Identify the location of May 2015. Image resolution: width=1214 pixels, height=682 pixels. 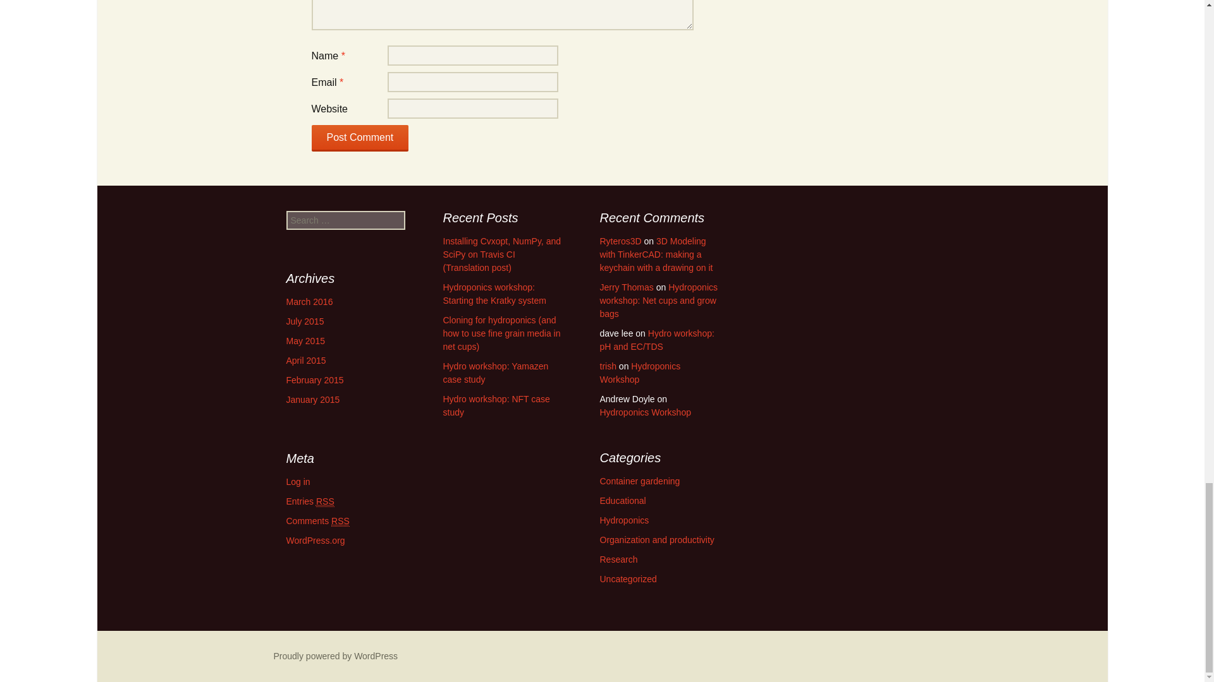
(305, 341).